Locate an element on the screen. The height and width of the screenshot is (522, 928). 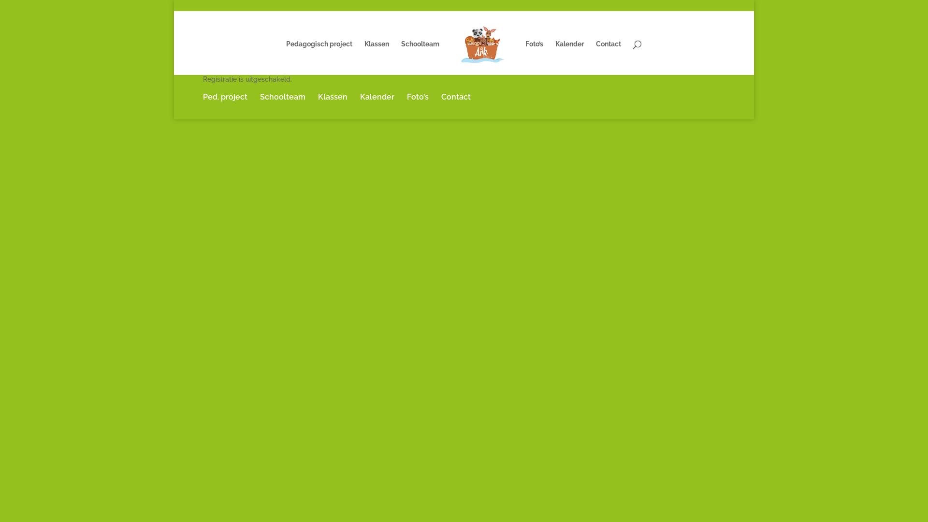
Klassen is located at coordinates (333, 97).